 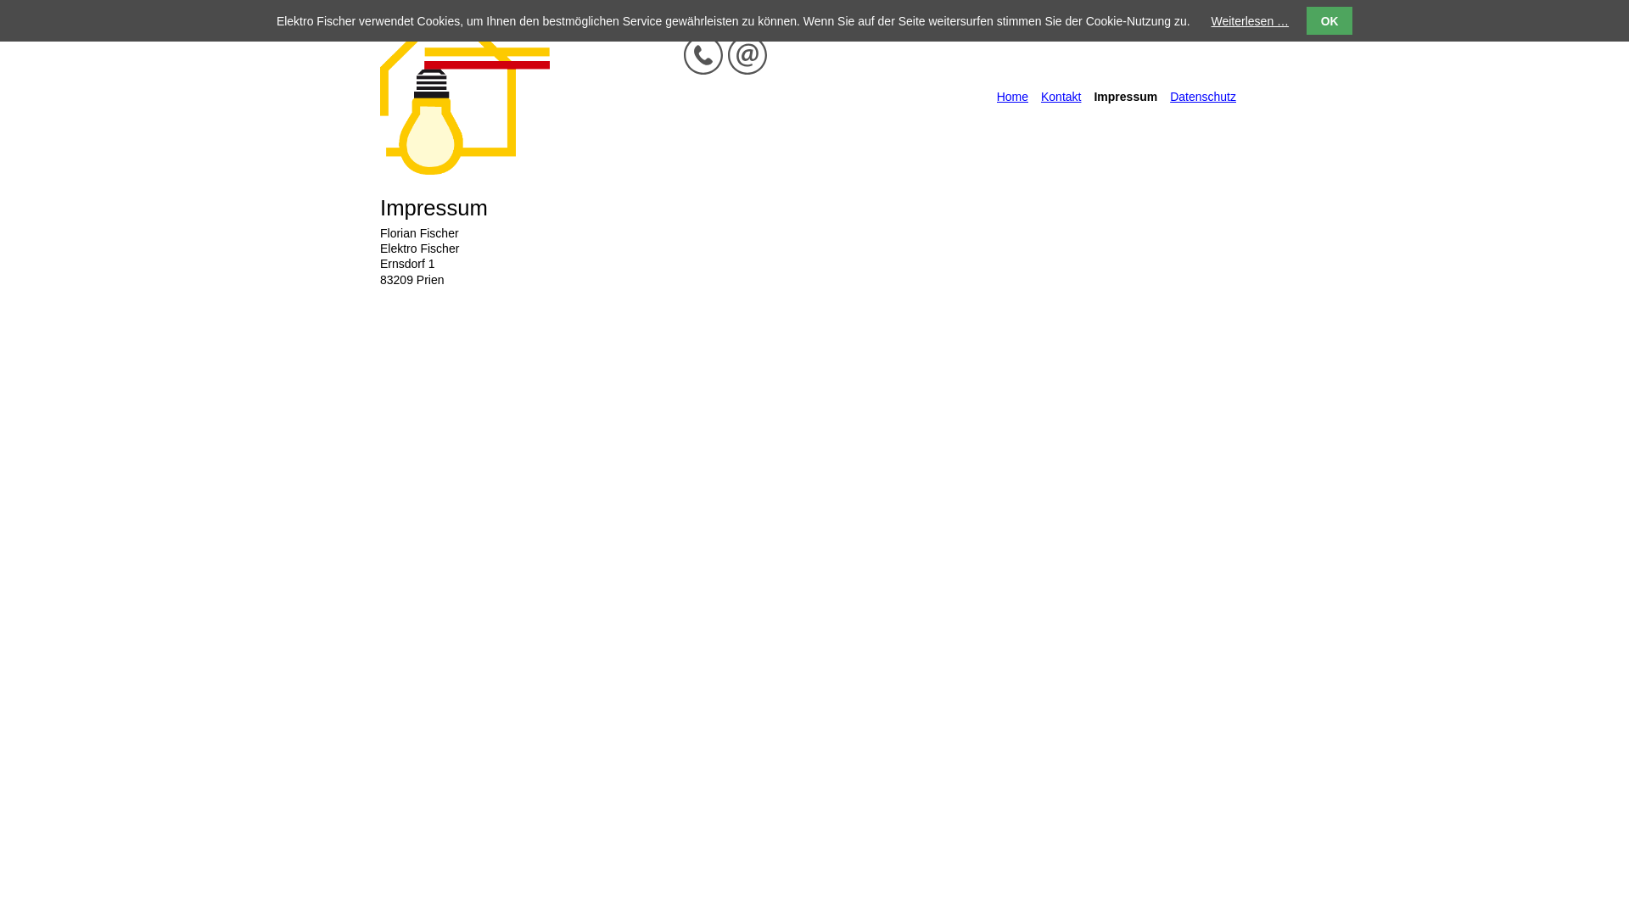 I want to click on Home, so click(x=1013, y=97).